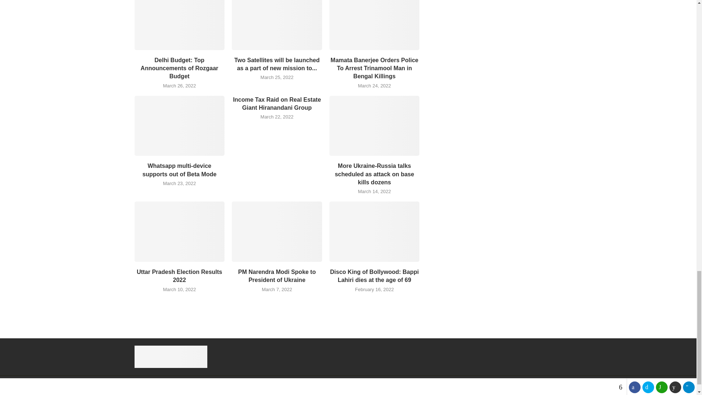  What do you see at coordinates (180, 231) in the screenshot?
I see `Uttar Pradesh Election Results 2022` at bounding box center [180, 231].